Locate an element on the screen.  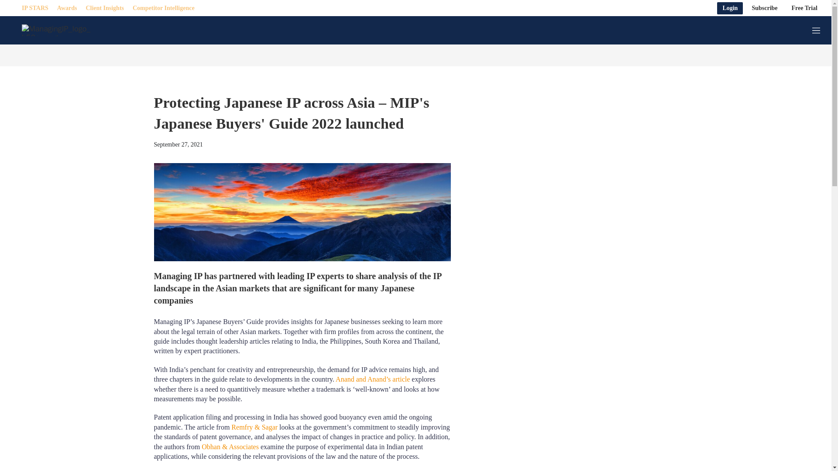
IP STARS is located at coordinates (35, 8).